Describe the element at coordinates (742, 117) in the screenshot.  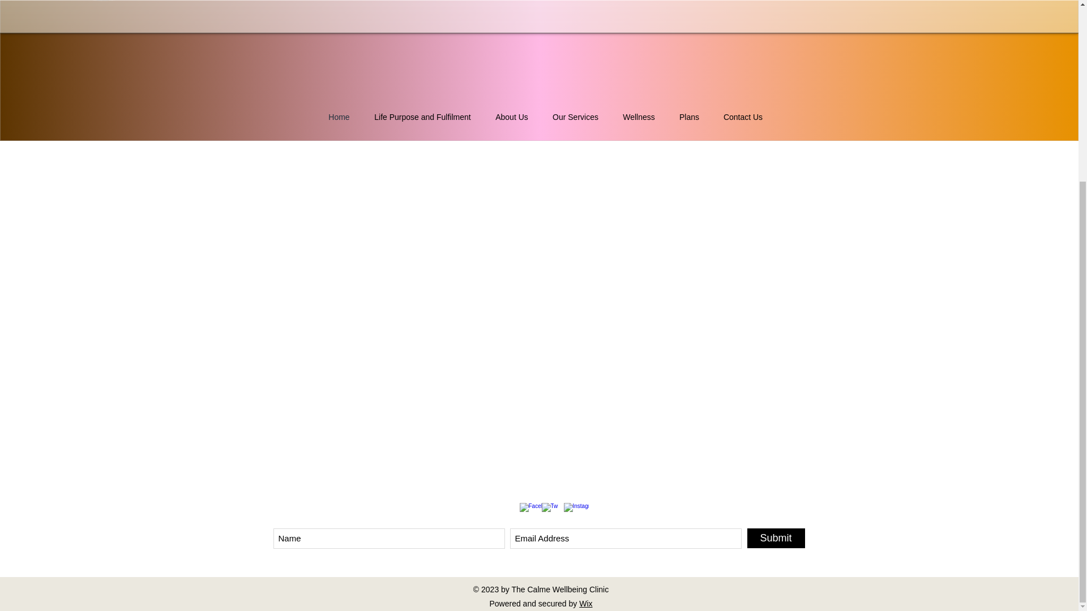
I see `Contact Us` at that location.